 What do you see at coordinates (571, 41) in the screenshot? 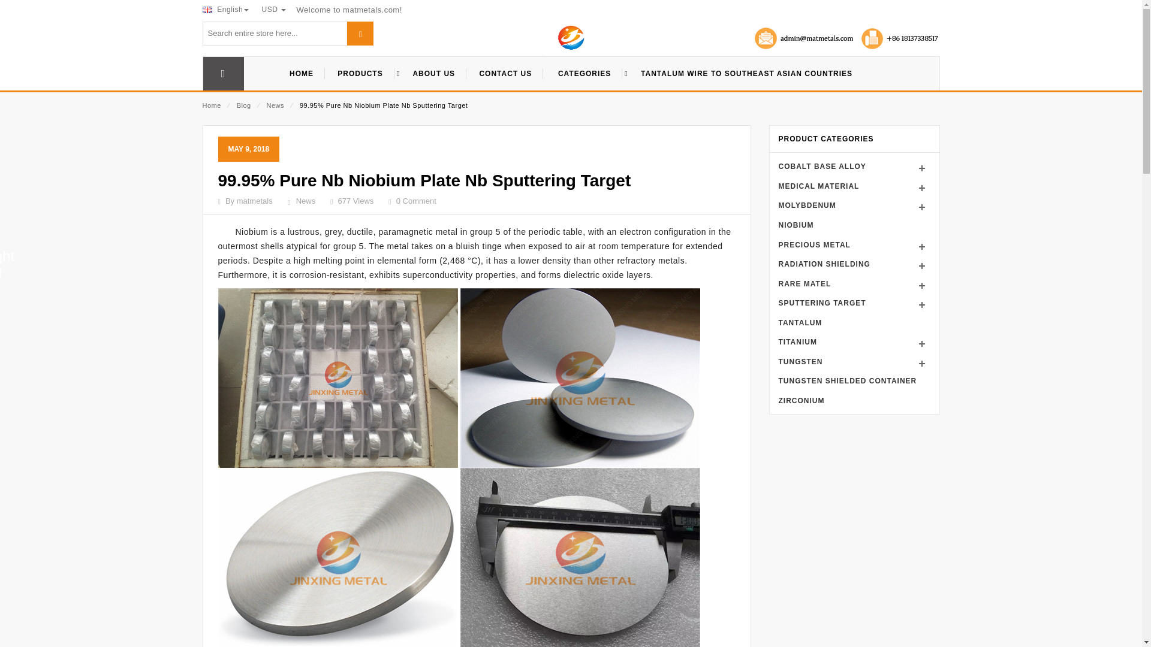
I see `matmetals` at bounding box center [571, 41].